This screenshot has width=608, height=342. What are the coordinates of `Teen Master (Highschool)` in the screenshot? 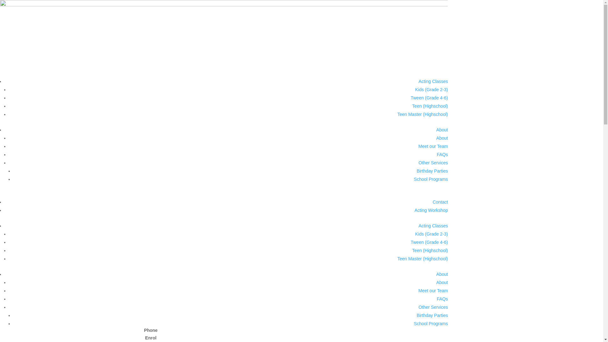 It's located at (423, 114).